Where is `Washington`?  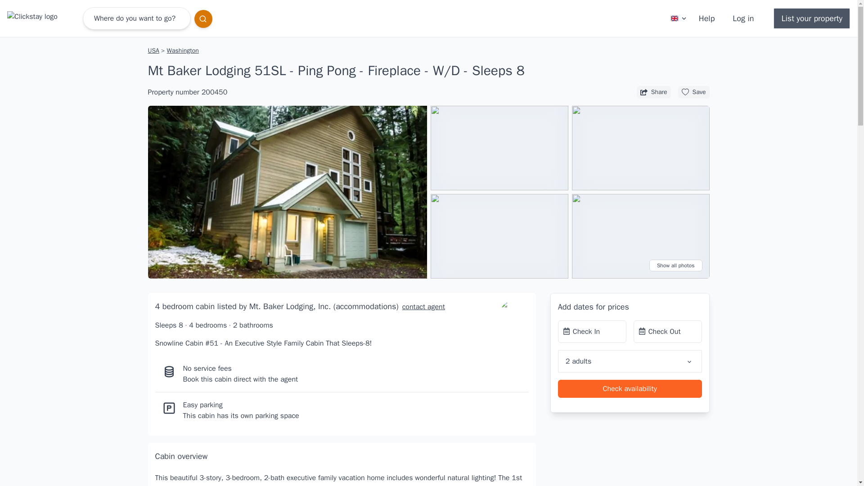
Washington is located at coordinates (183, 50).